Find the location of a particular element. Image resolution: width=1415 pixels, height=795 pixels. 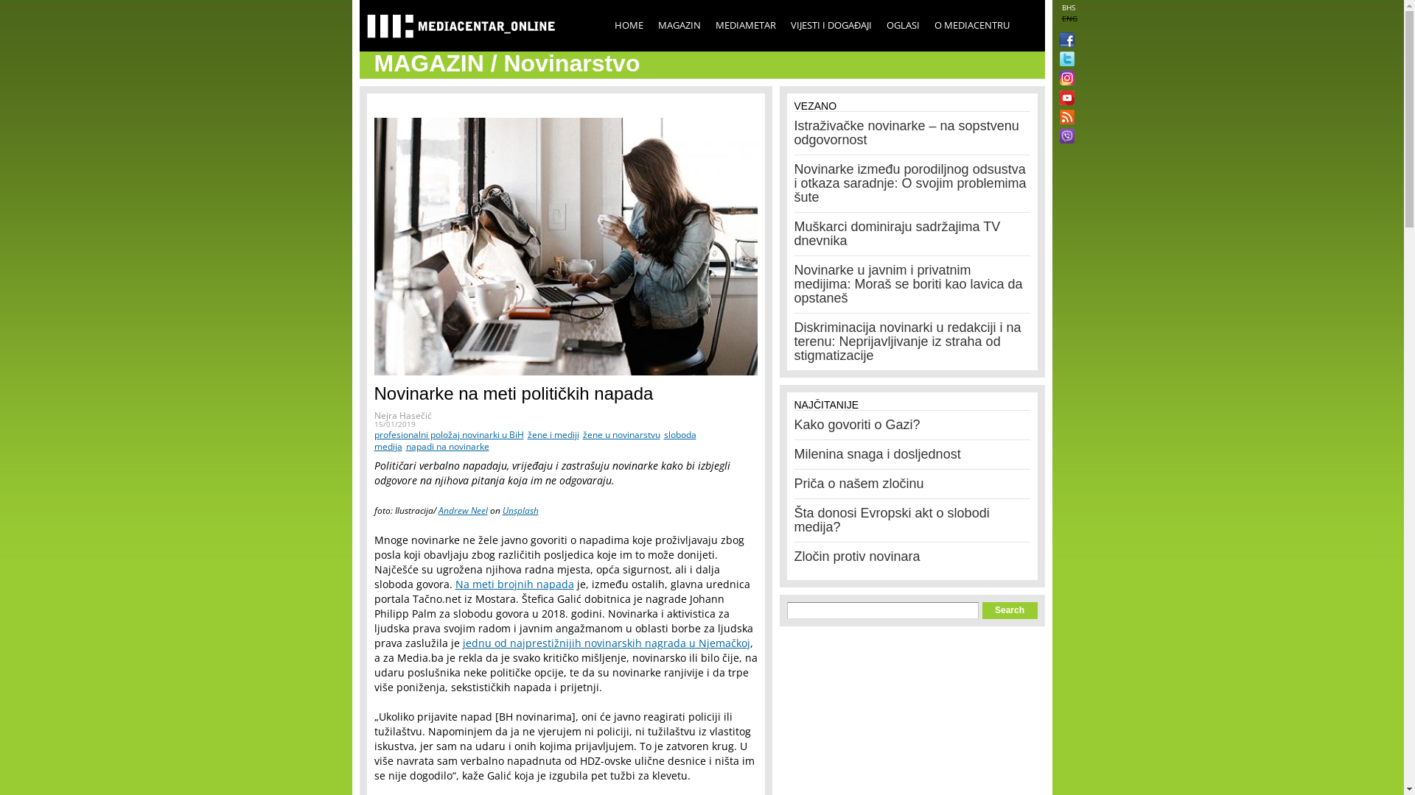

OGLASI is located at coordinates (902, 25).